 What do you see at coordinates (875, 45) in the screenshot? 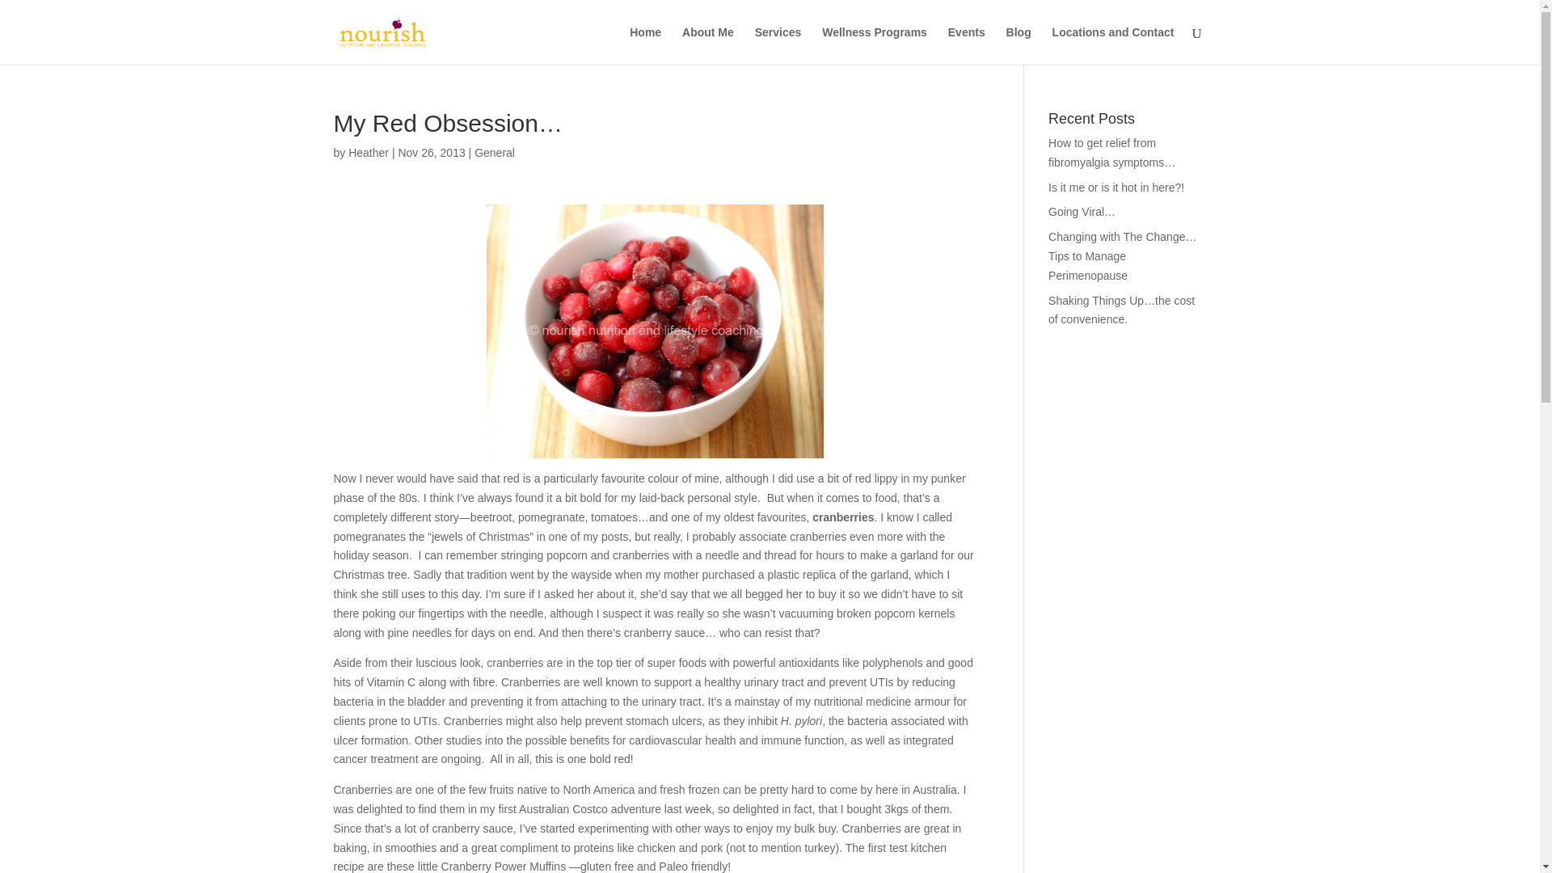
I see `Wellness Programs` at bounding box center [875, 45].